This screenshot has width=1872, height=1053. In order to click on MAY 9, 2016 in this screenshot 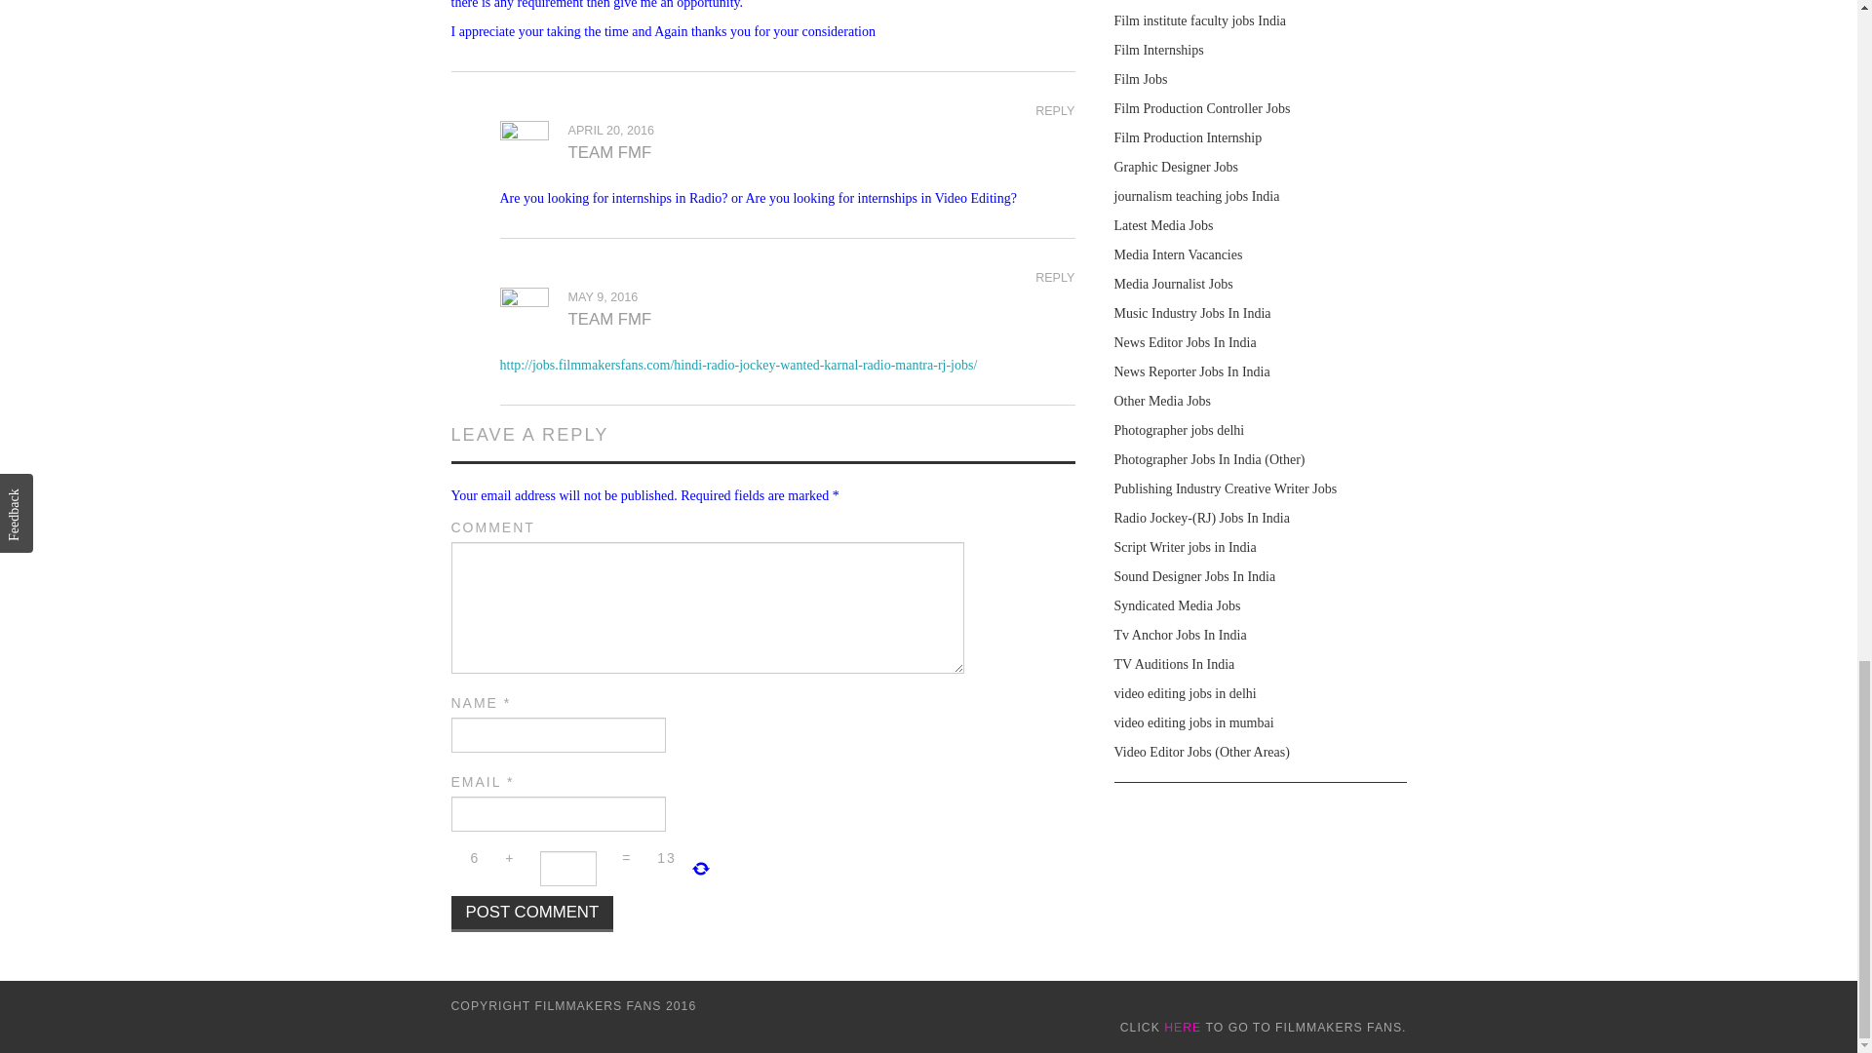, I will do `click(603, 297)`.